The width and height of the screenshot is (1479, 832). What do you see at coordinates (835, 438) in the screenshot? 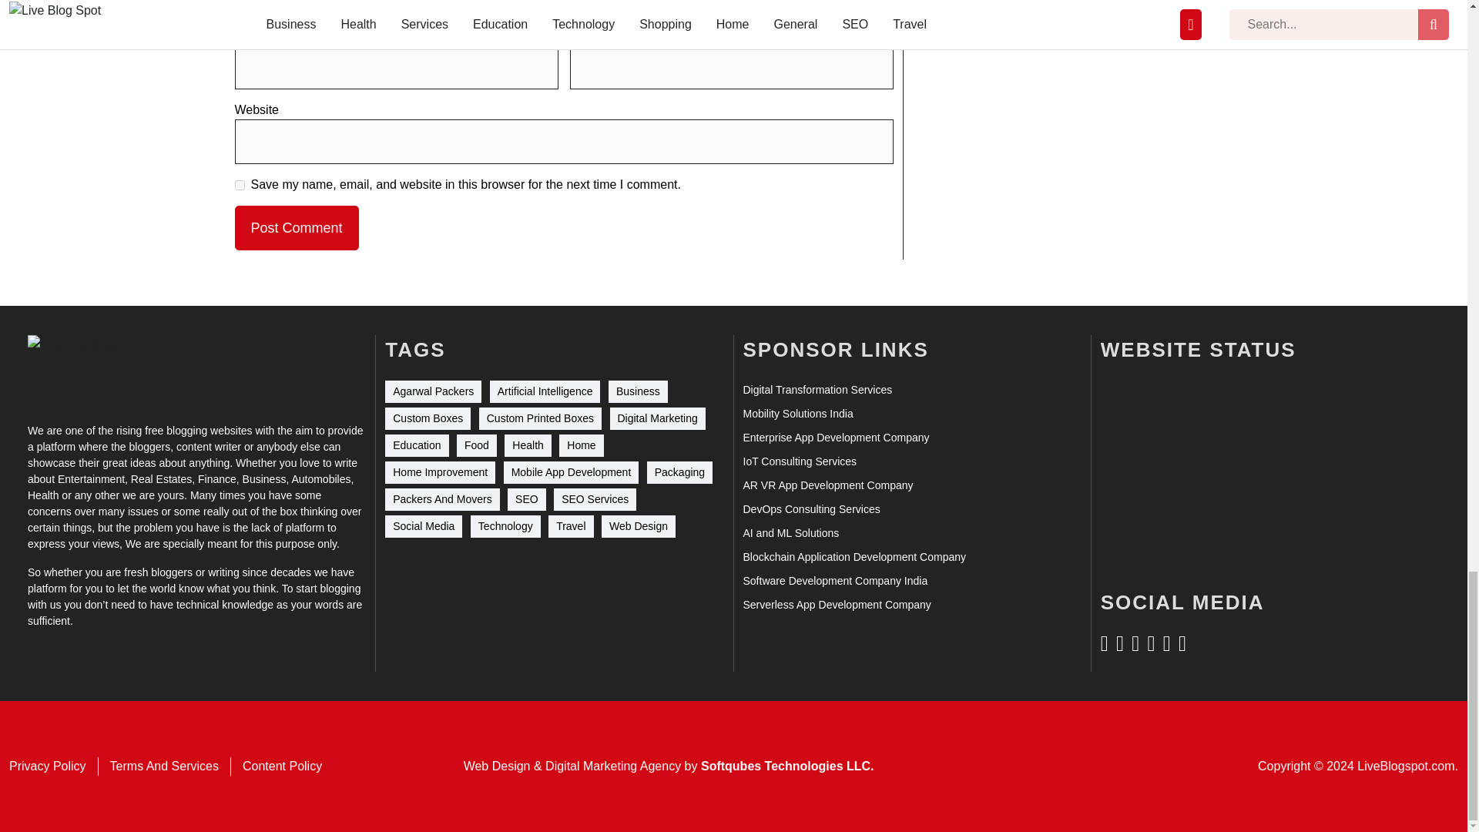
I see `Enterprise App Development Company` at bounding box center [835, 438].